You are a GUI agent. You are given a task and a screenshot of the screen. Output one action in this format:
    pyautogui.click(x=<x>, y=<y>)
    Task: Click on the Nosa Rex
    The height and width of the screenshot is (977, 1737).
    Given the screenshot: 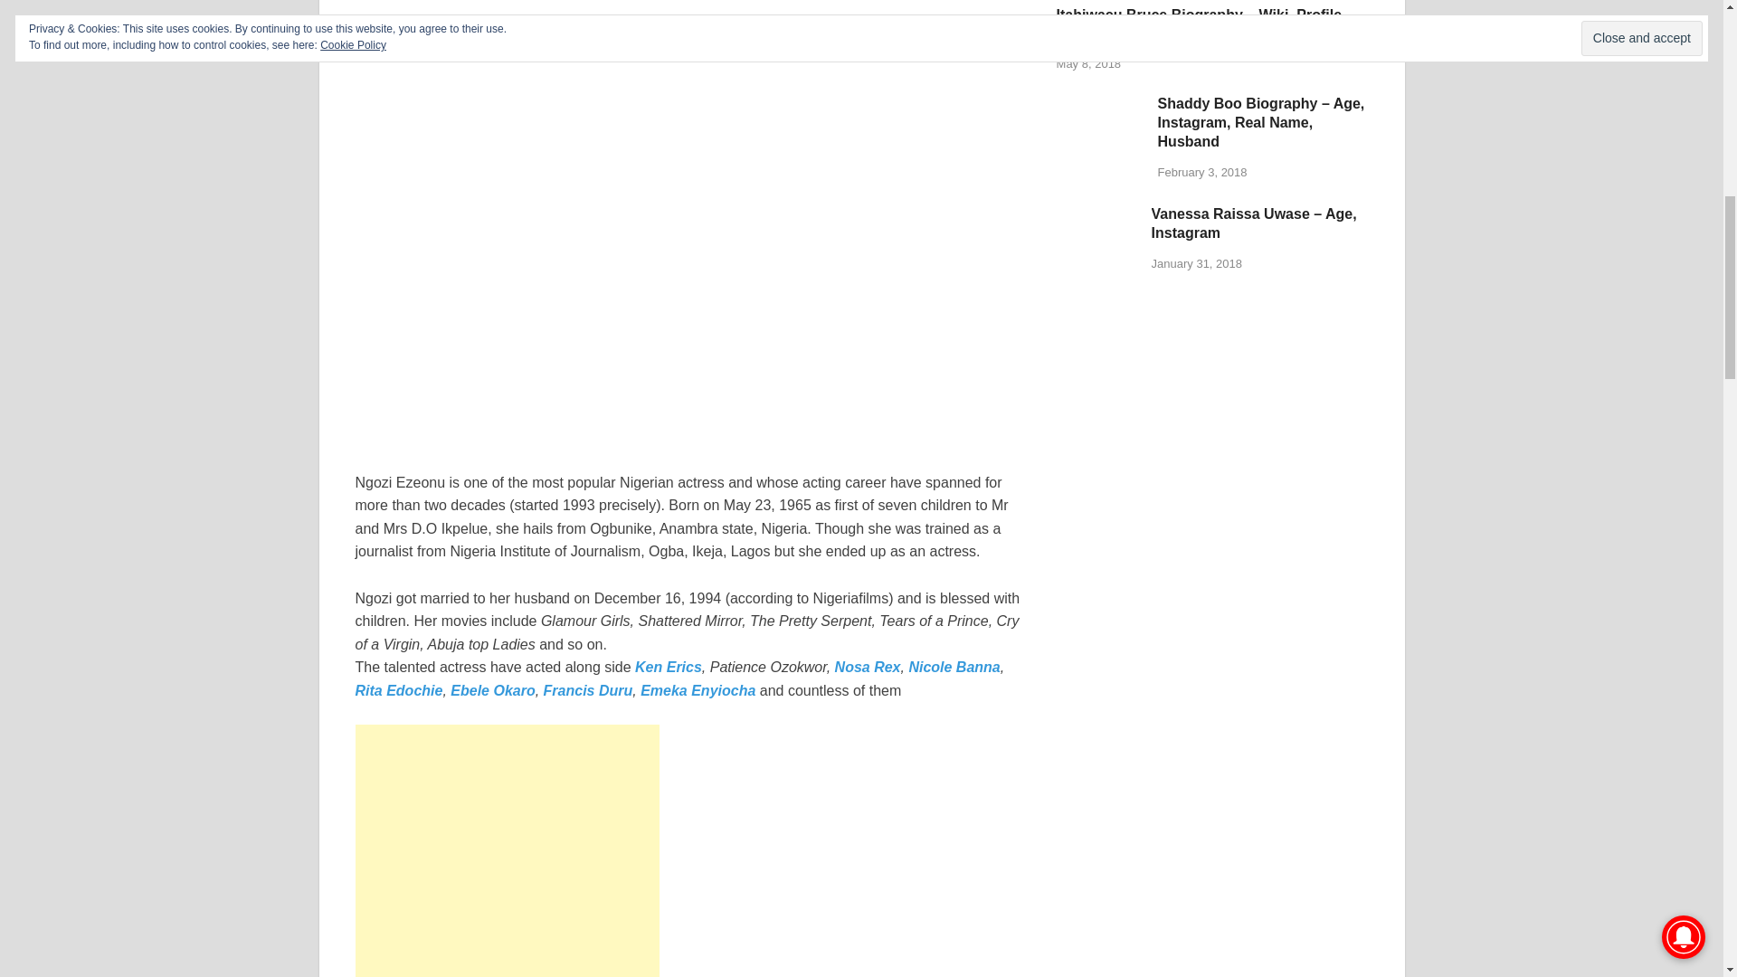 What is the action you would take?
    pyautogui.click(x=868, y=668)
    